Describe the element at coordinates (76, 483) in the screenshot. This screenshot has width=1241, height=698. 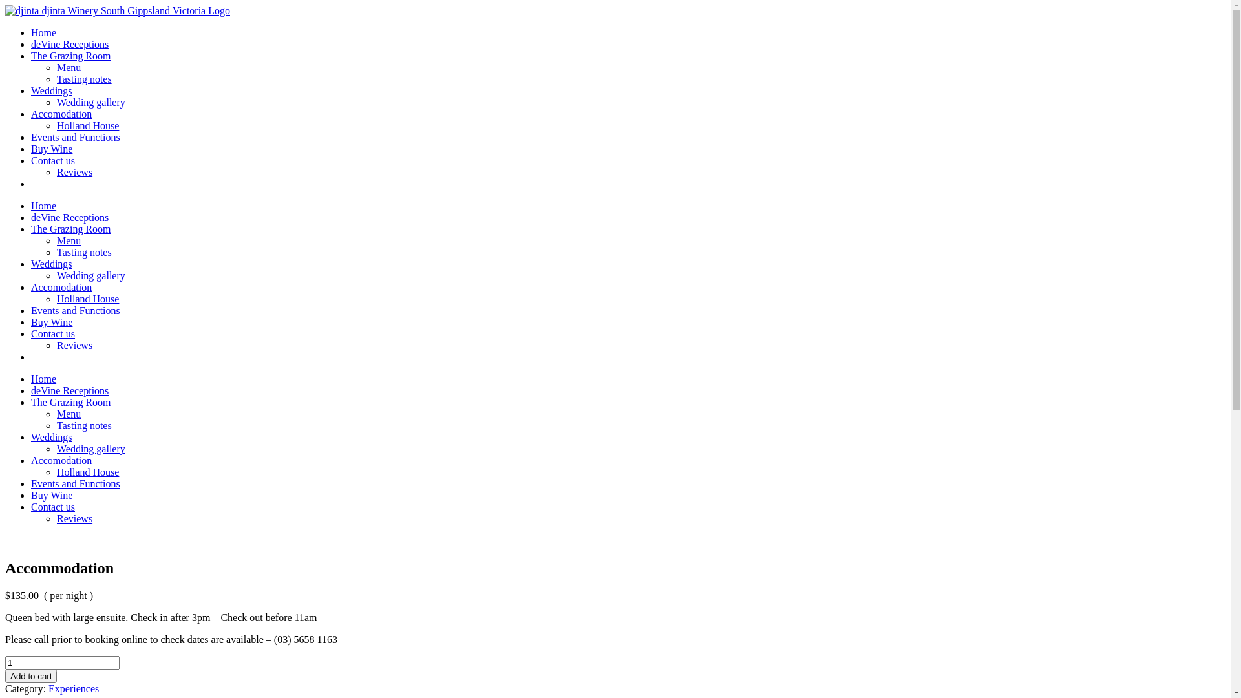
I see `Events and Functions` at that location.